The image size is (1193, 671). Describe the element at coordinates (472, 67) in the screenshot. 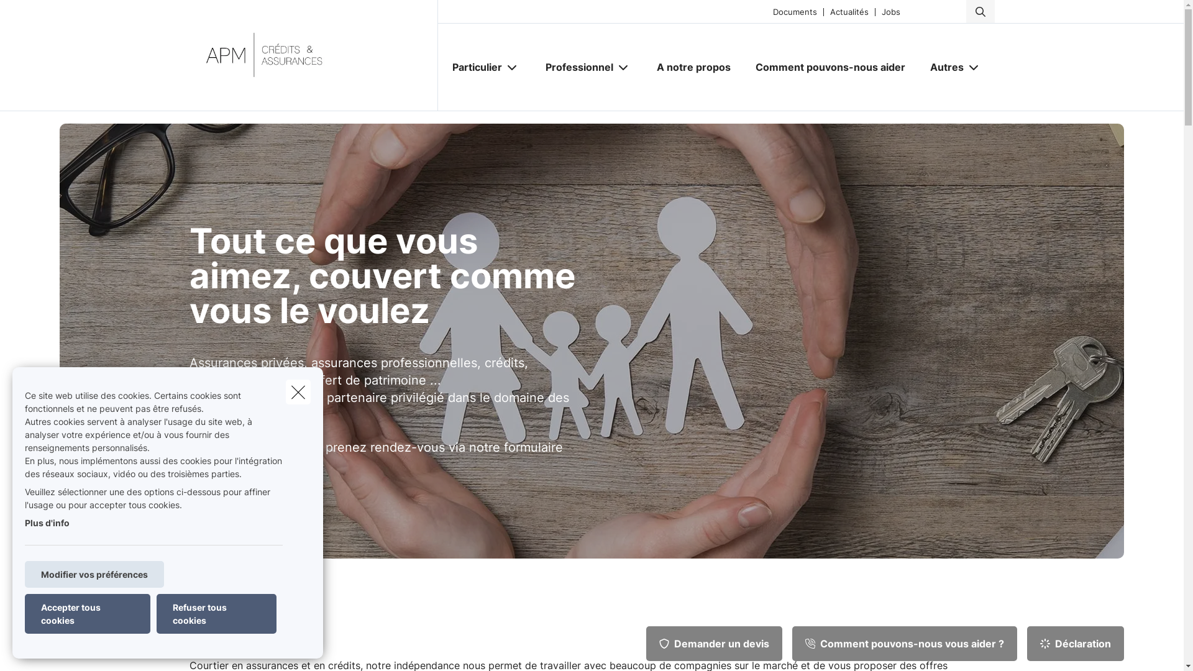

I see `Particulier` at that location.